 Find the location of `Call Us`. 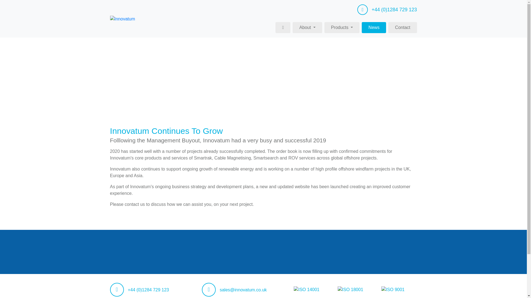

Call Us is located at coordinates (387, 10).